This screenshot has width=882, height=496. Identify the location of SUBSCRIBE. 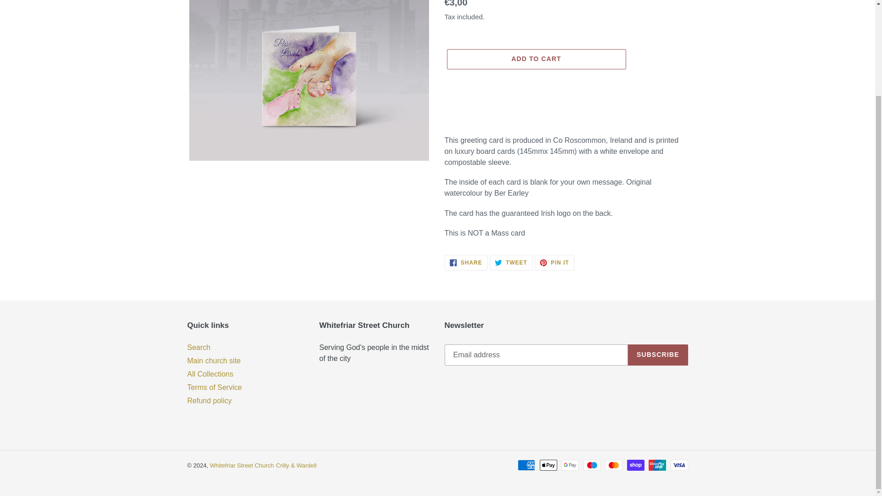
(210, 374).